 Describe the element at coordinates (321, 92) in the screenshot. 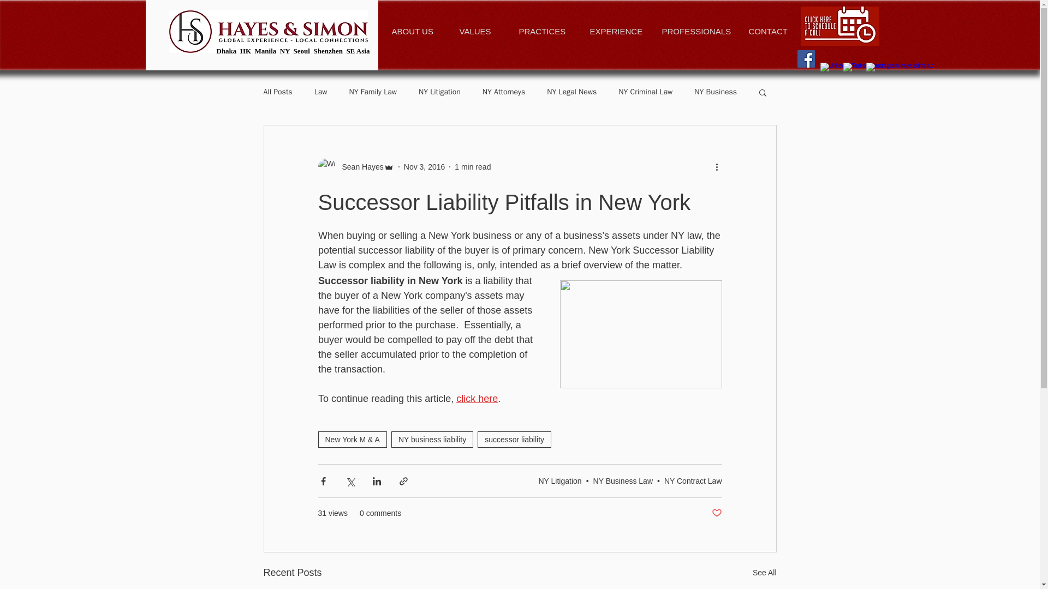

I see `Law` at that location.